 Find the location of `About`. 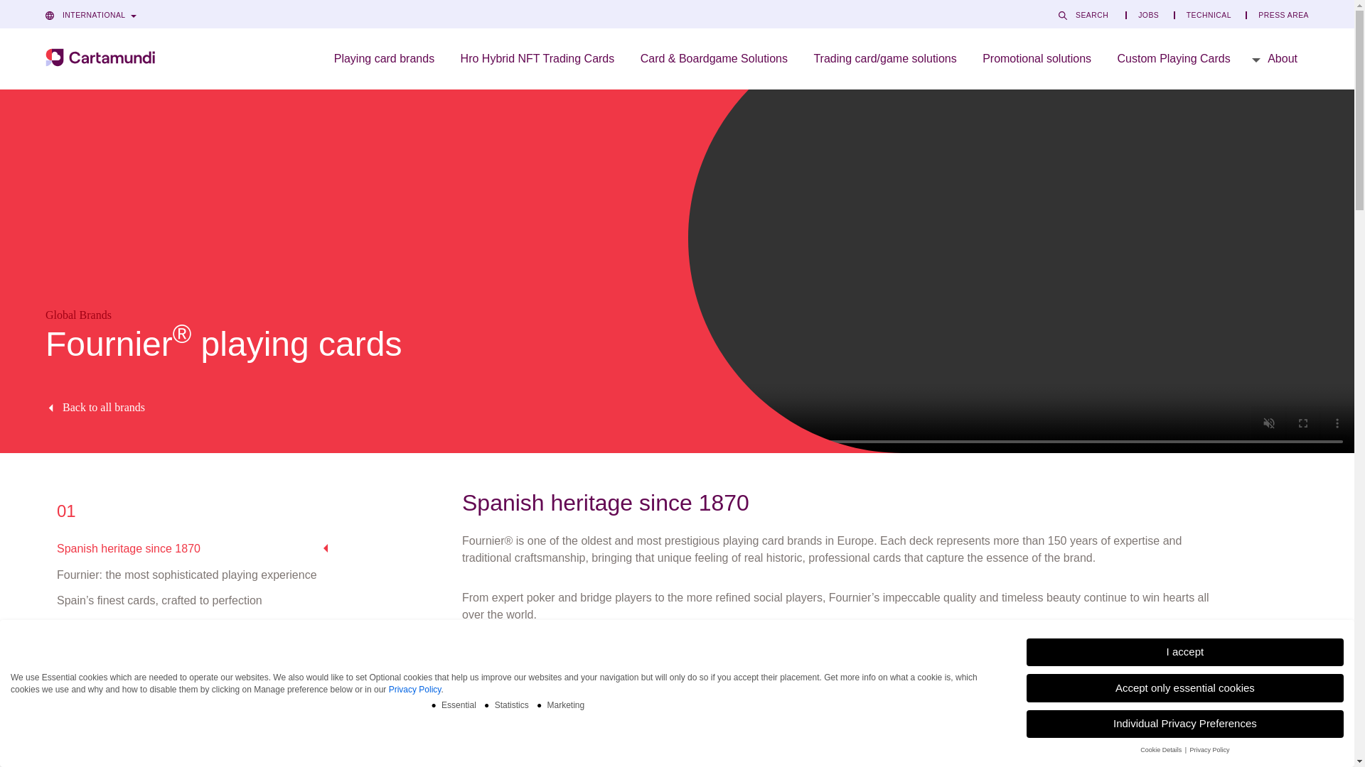

About is located at coordinates (1277, 58).